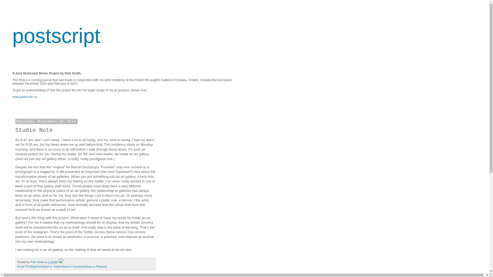 The image size is (493, 277). I want to click on Share to Twitter, so click(51, 266).